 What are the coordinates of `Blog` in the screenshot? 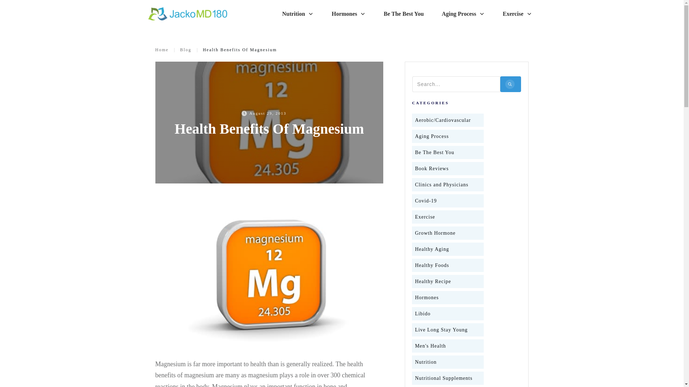 It's located at (186, 50).